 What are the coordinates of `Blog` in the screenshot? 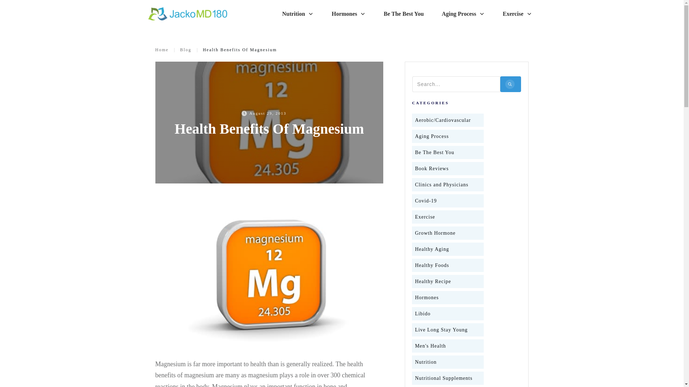 It's located at (186, 50).